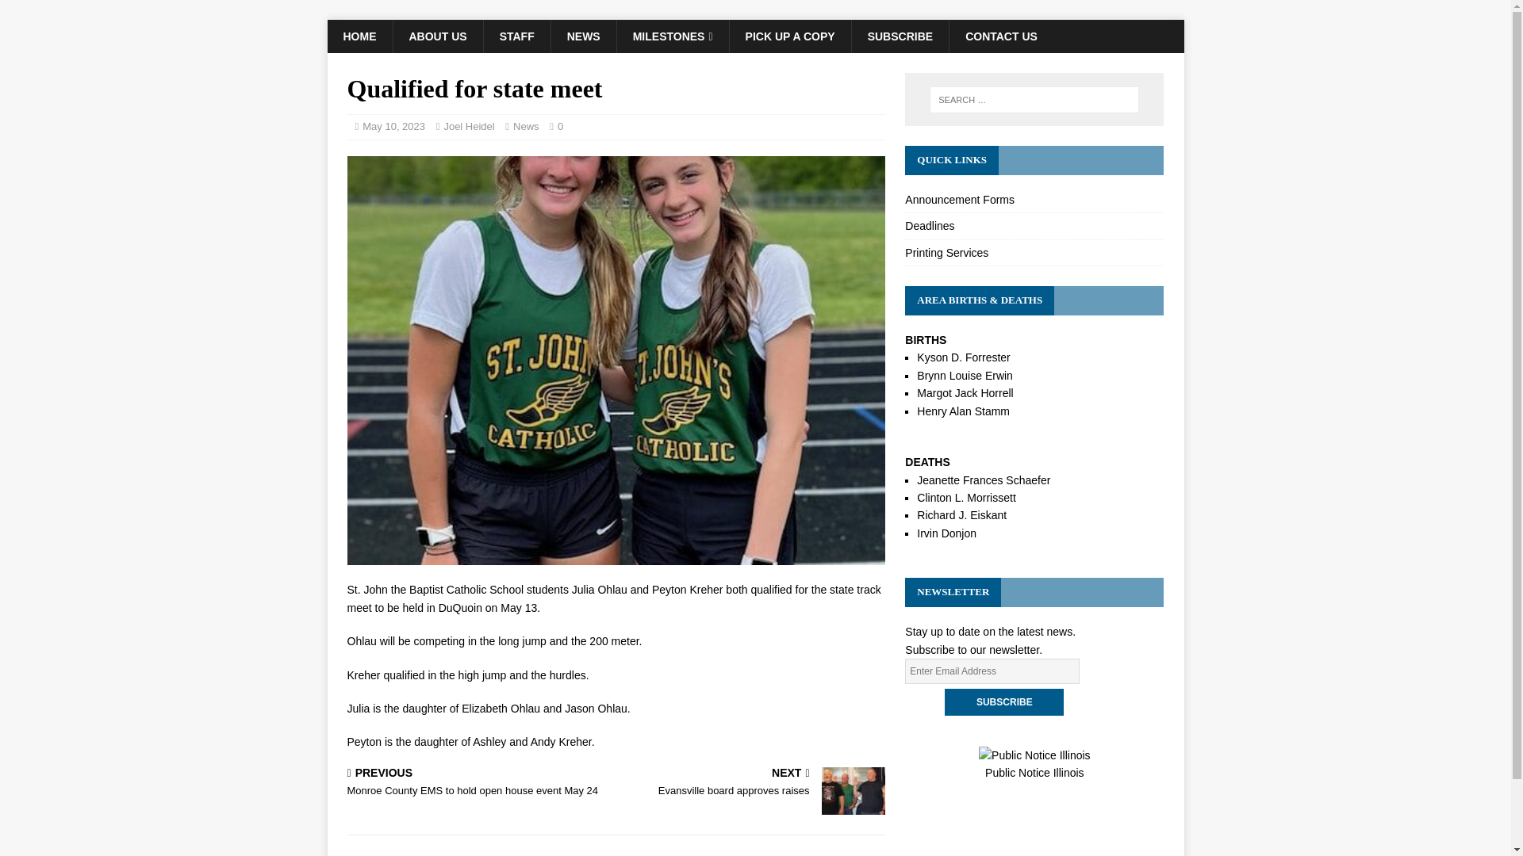  What do you see at coordinates (754, 783) in the screenshot?
I see `SUBSCRIBE` at bounding box center [754, 783].